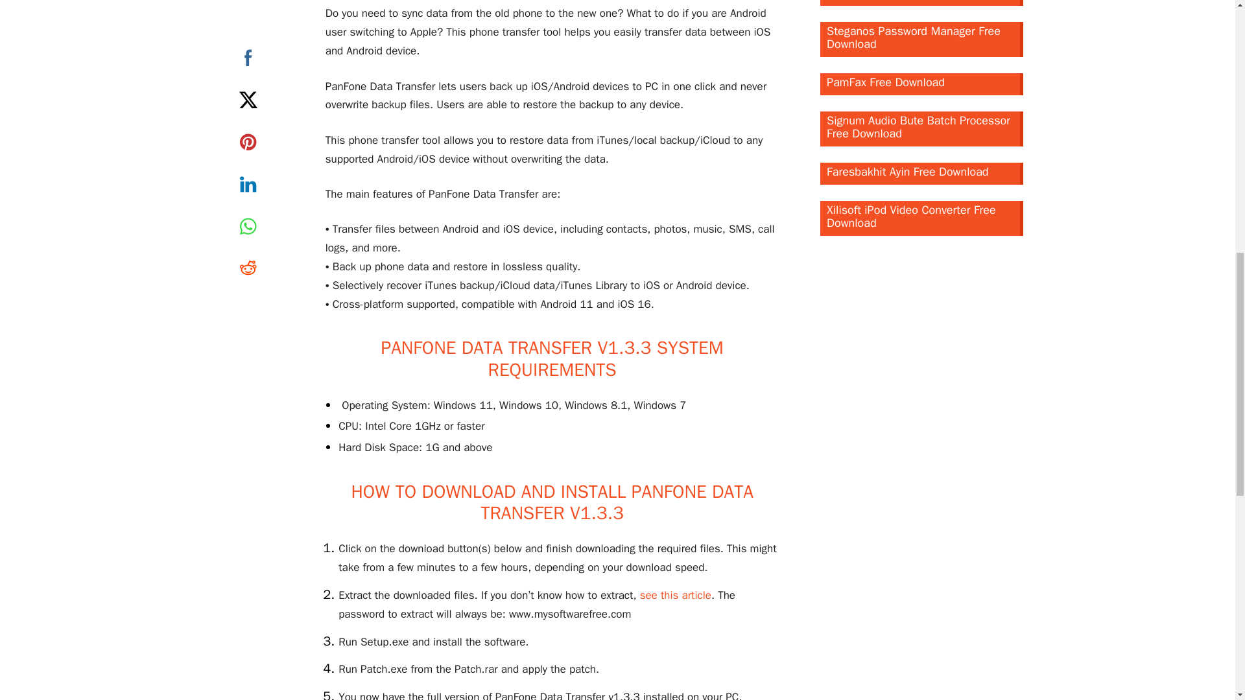 This screenshot has width=1245, height=700. I want to click on Xilisoft iPod Video Converter Free Download, so click(922, 218).